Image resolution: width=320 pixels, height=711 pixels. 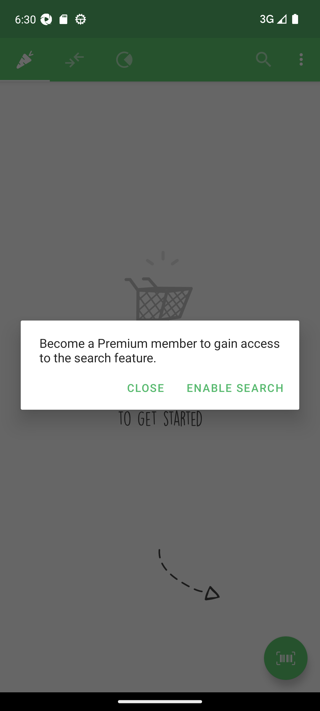 I want to click on ENABLE SEARCH, so click(x=235, y=387).